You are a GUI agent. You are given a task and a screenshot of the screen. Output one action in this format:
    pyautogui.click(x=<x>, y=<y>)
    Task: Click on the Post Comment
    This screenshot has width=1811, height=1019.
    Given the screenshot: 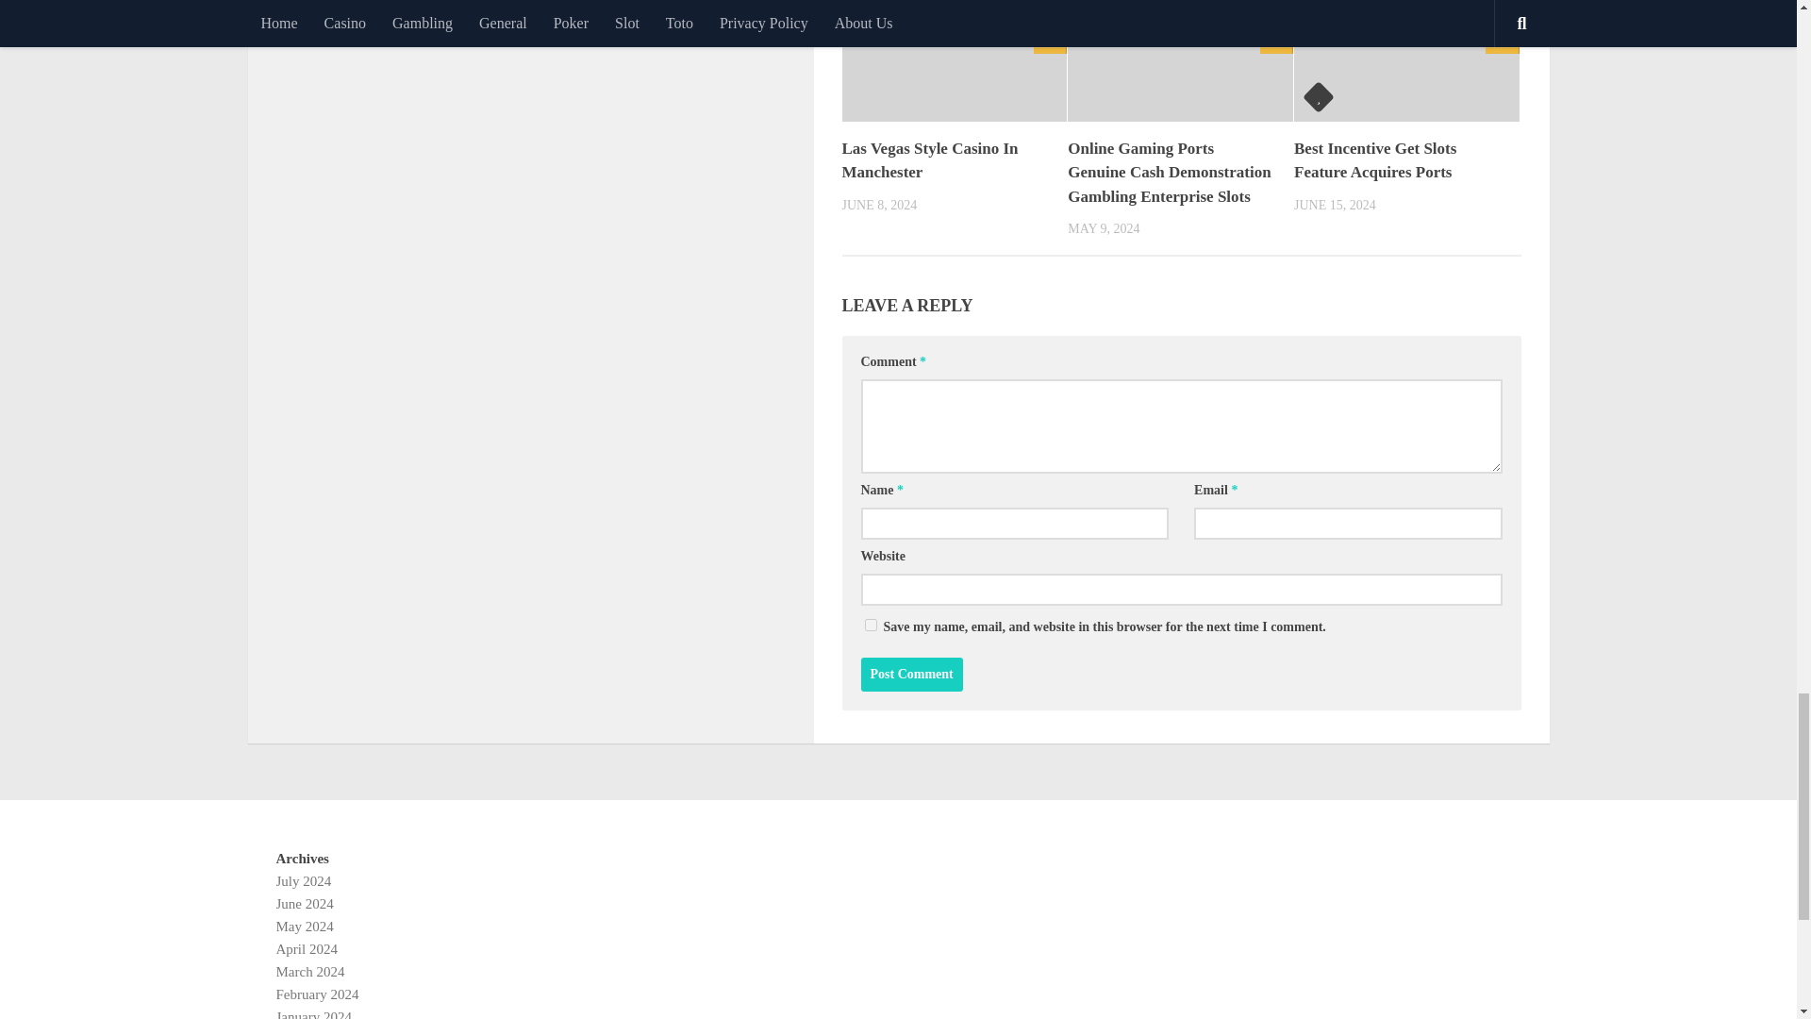 What is the action you would take?
    pyautogui.click(x=911, y=674)
    